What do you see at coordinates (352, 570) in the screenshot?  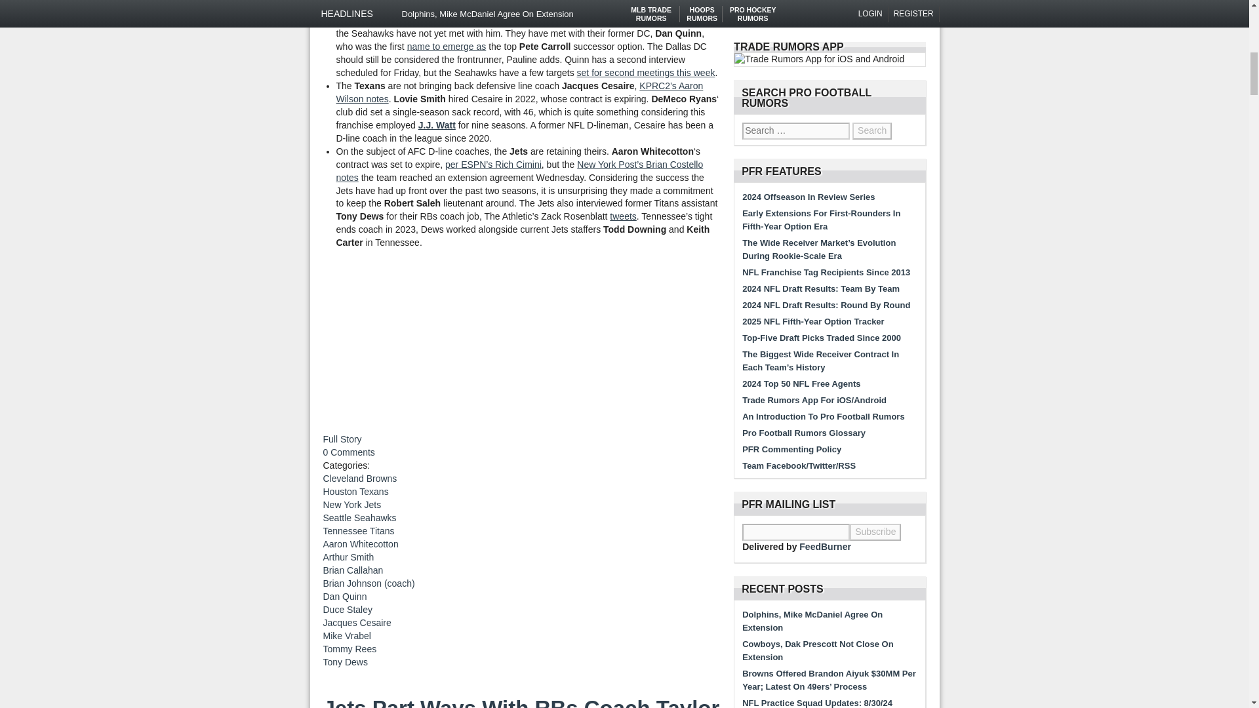 I see `View all posts in Brian Callahan` at bounding box center [352, 570].